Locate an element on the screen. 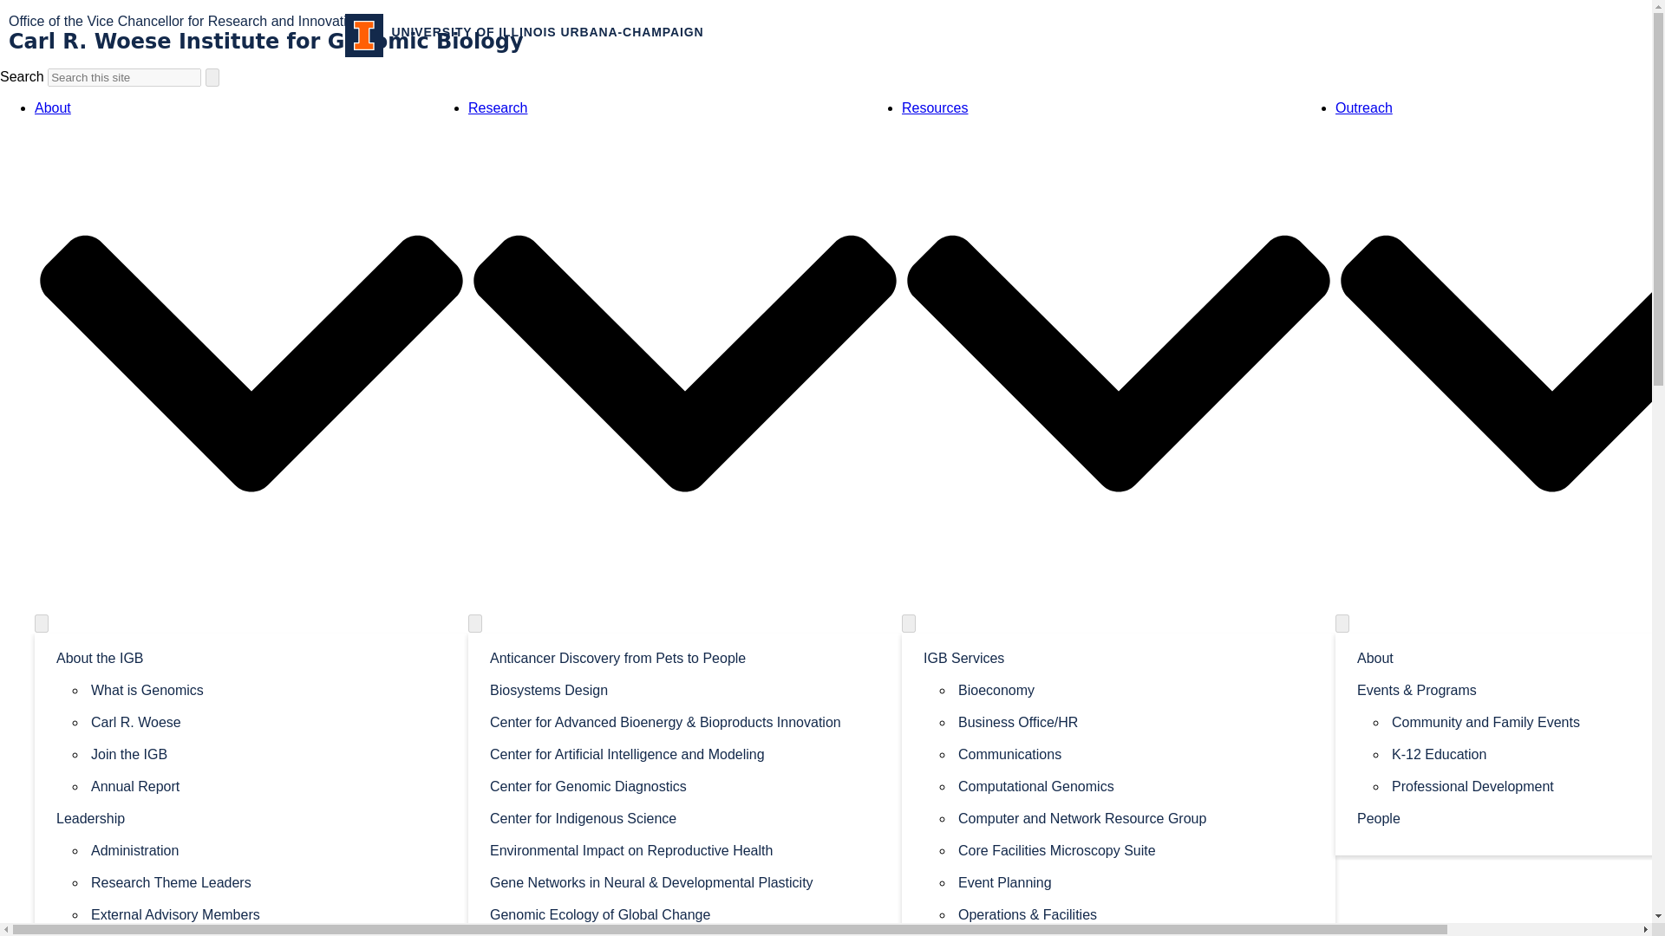 The image size is (1665, 936). Carl R. Woese is located at coordinates (269, 721).